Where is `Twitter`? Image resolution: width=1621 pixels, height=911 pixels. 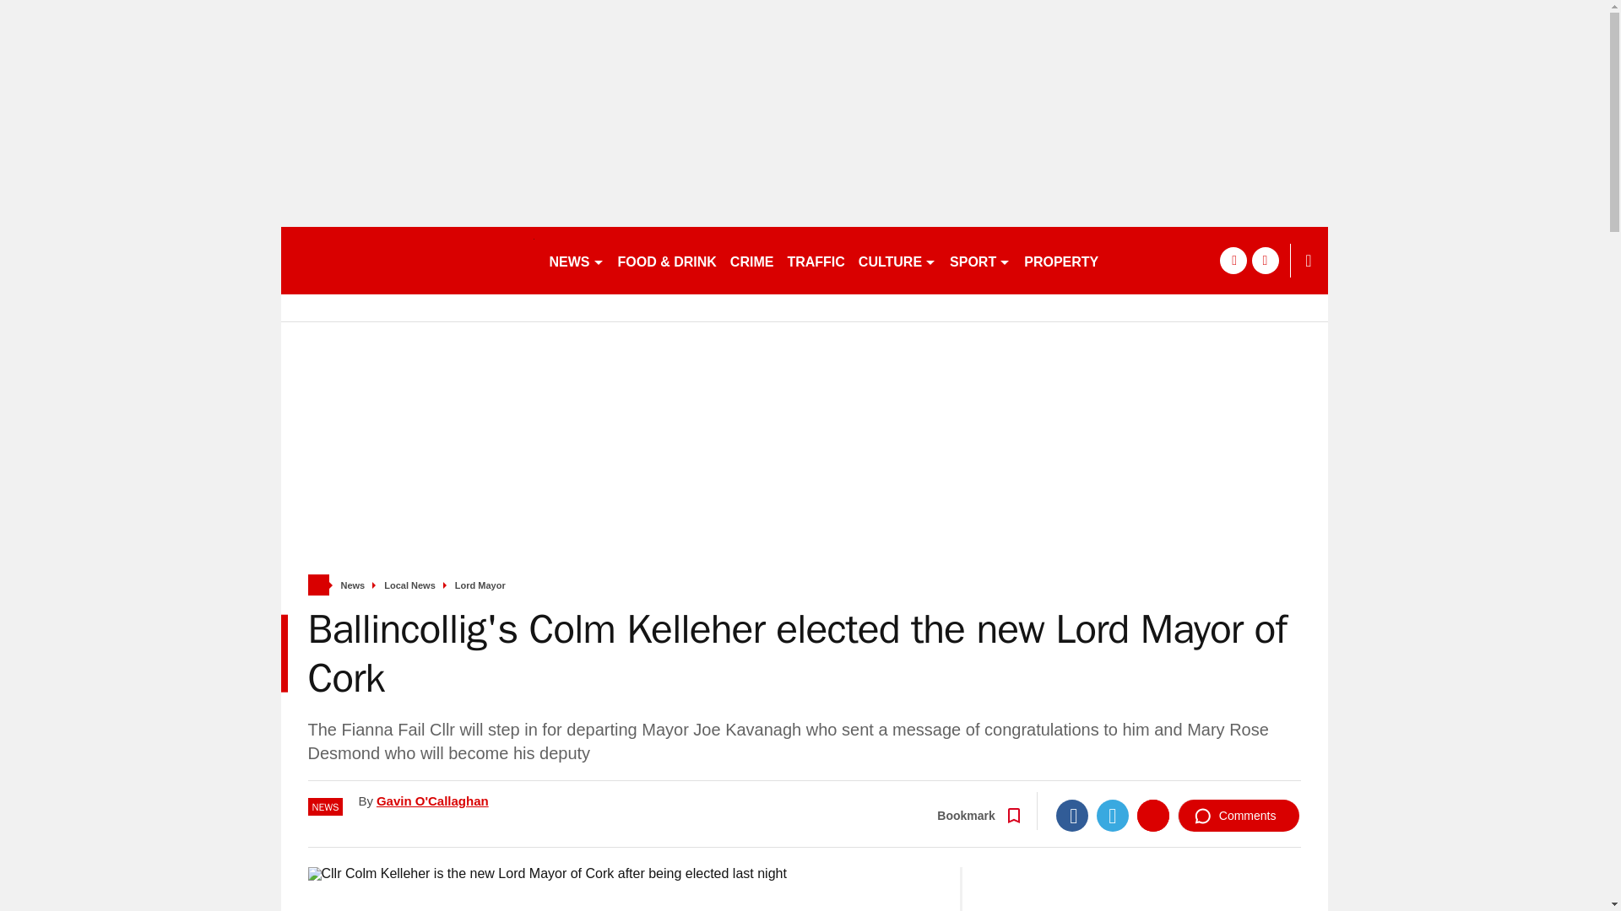
Twitter is located at coordinates (1113, 816).